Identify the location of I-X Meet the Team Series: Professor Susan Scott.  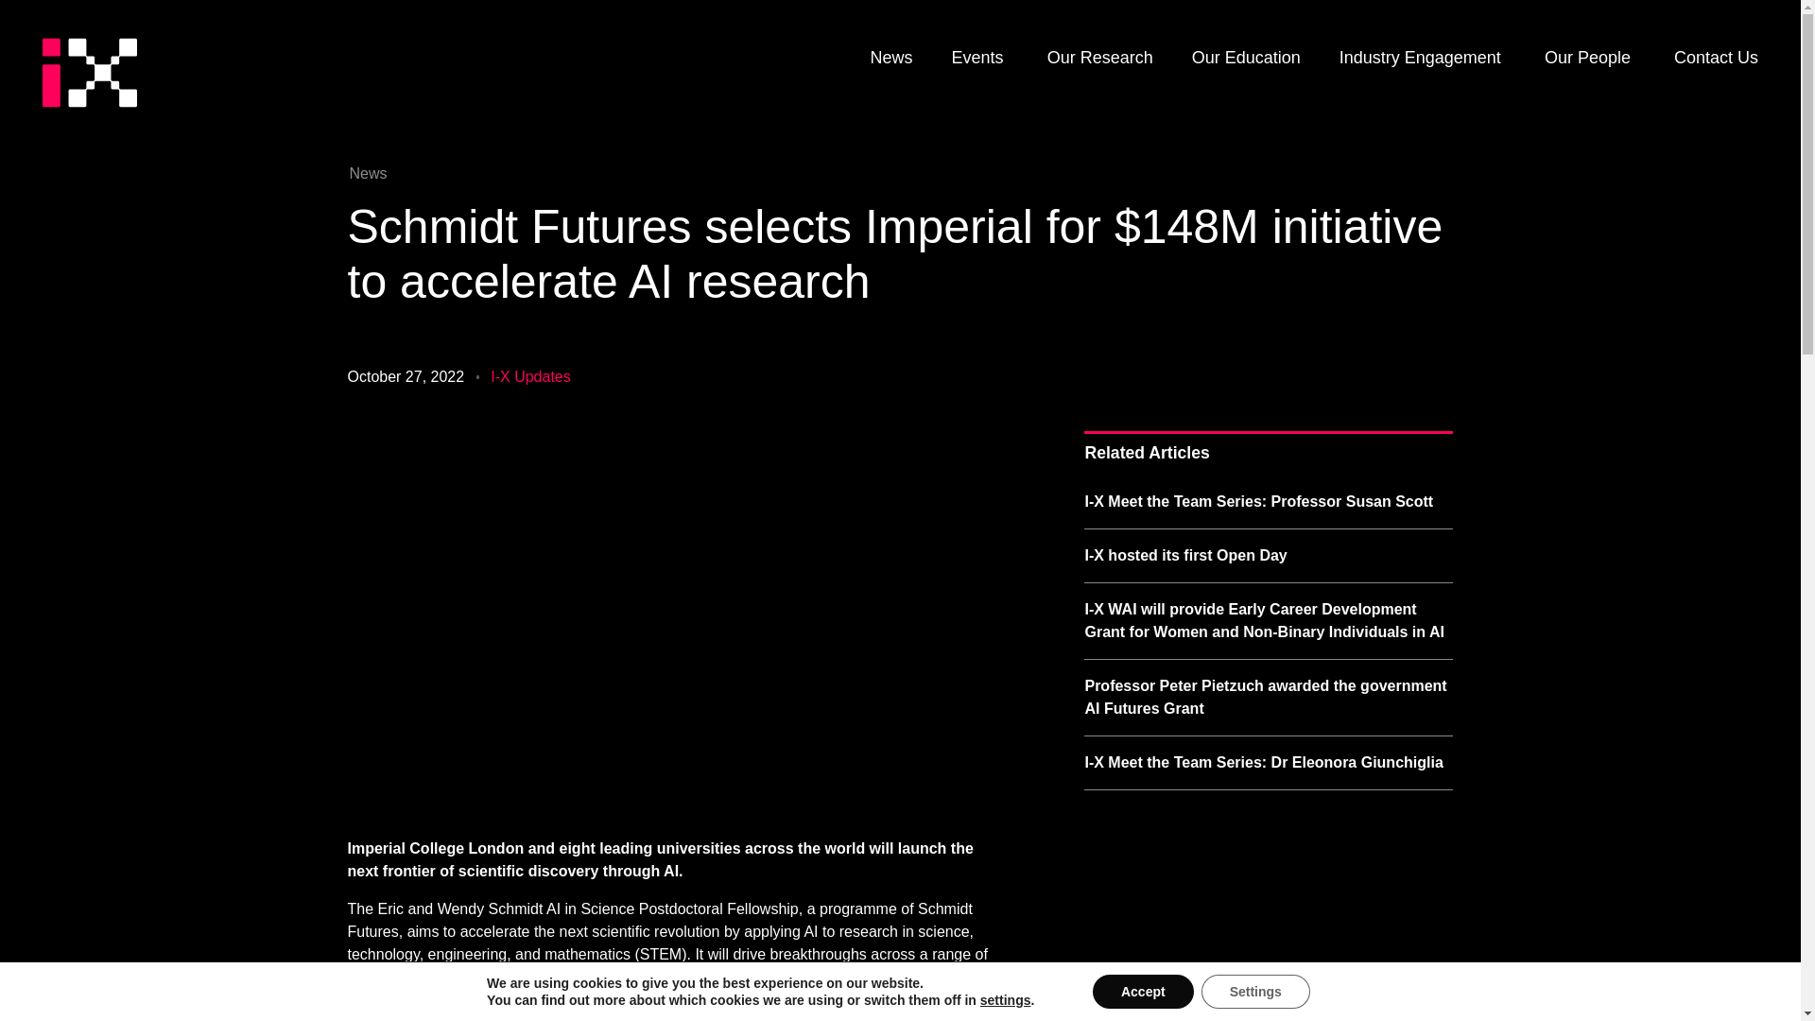
(1258, 501).